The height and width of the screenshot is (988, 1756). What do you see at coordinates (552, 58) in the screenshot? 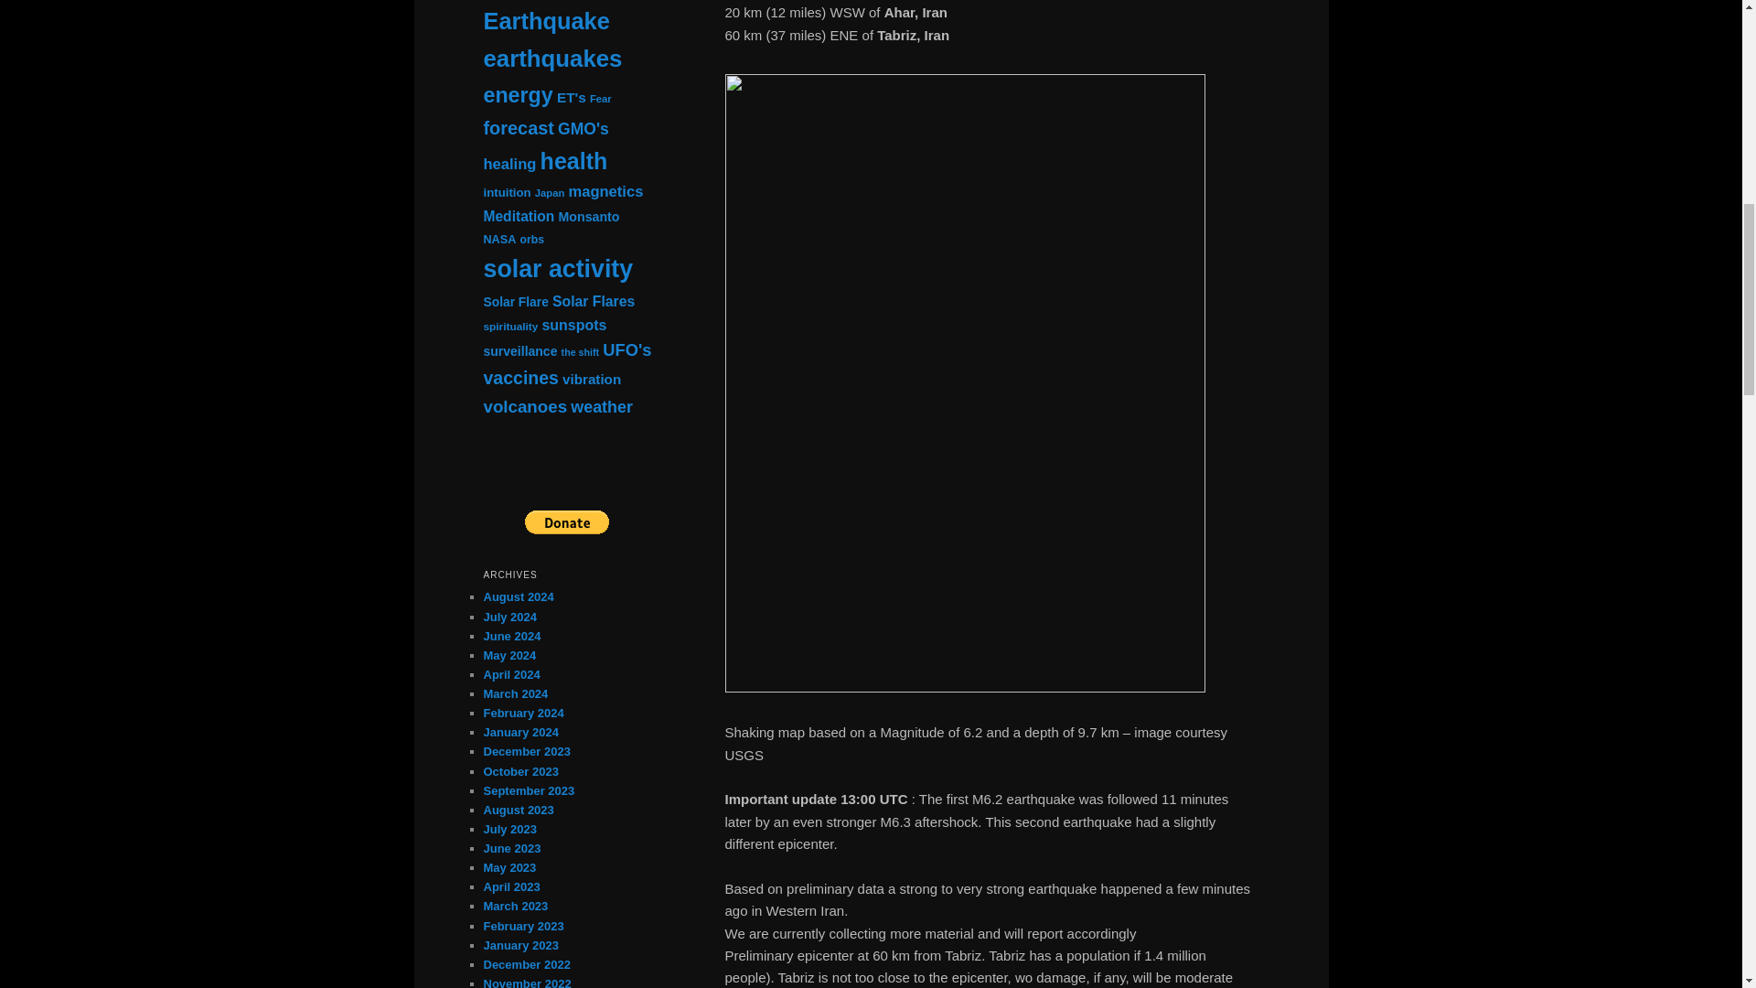
I see `earthquakes` at bounding box center [552, 58].